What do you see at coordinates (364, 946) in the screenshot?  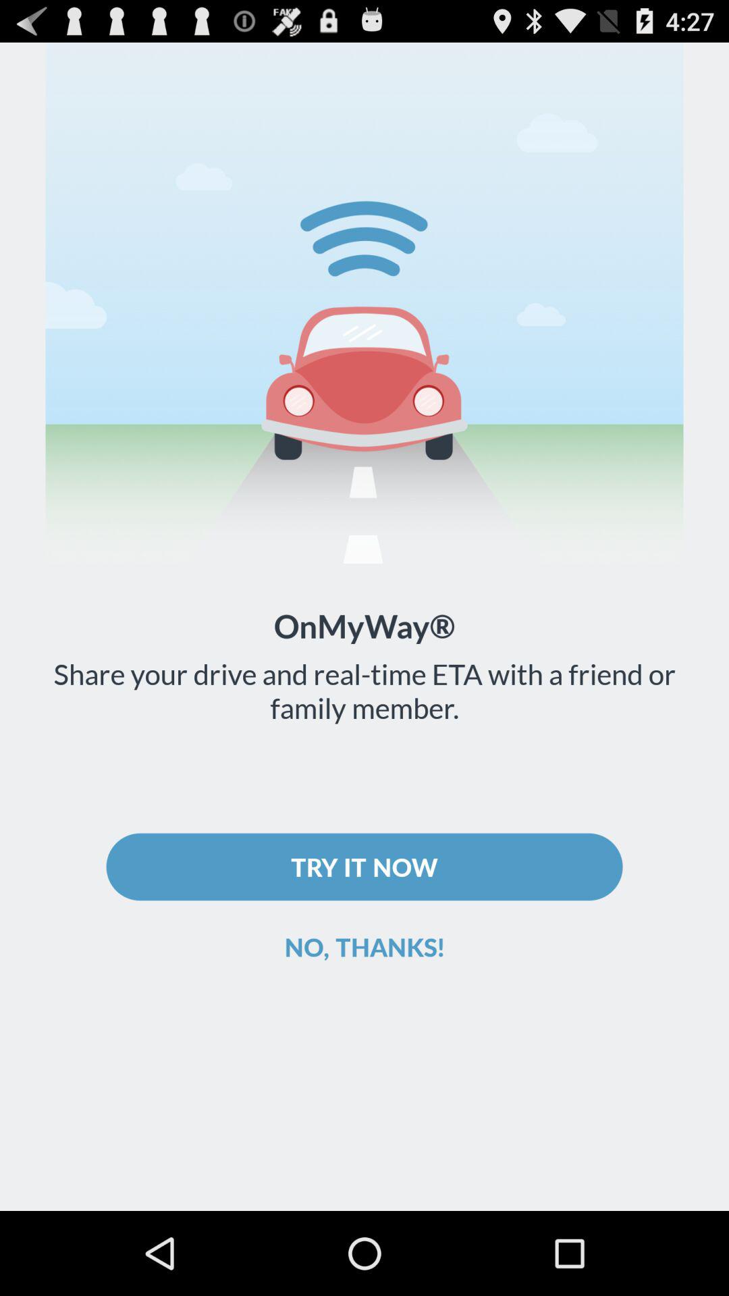 I see `choose no, thanks! item` at bounding box center [364, 946].